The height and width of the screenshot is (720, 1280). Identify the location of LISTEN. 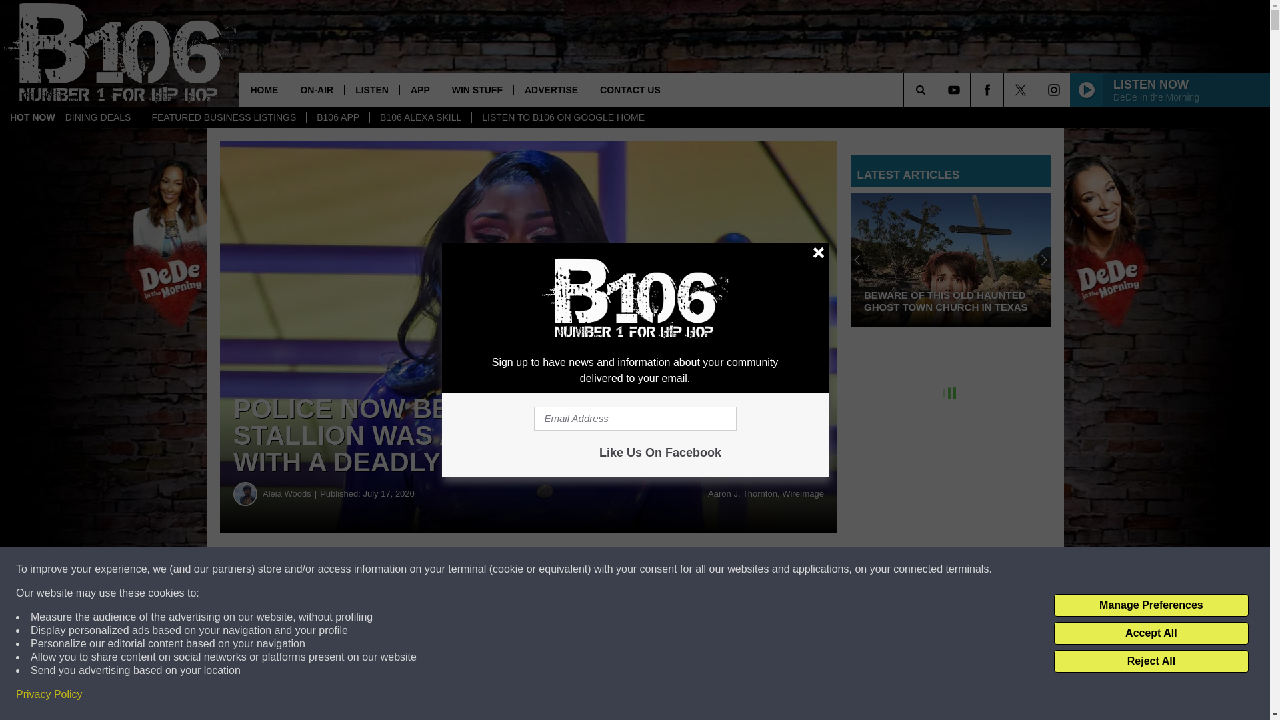
(372, 89).